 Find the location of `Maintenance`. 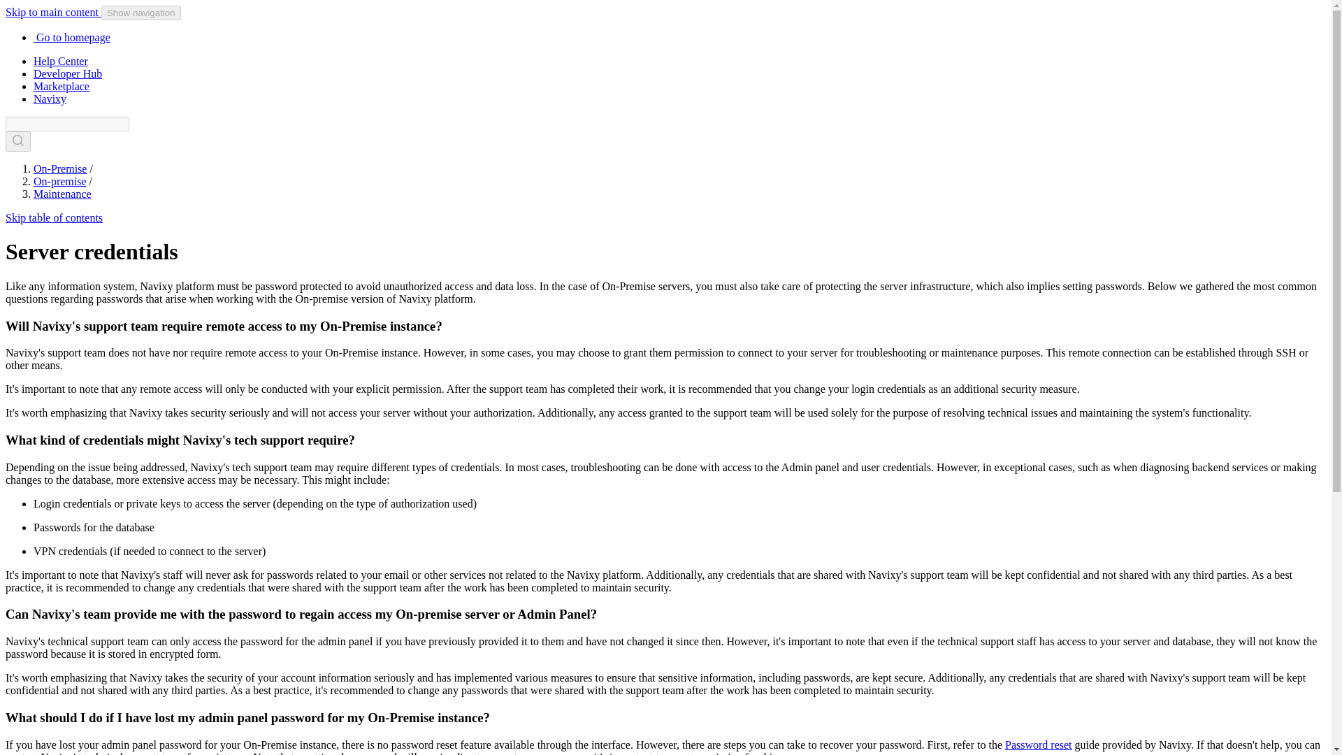

Maintenance is located at coordinates (62, 194).